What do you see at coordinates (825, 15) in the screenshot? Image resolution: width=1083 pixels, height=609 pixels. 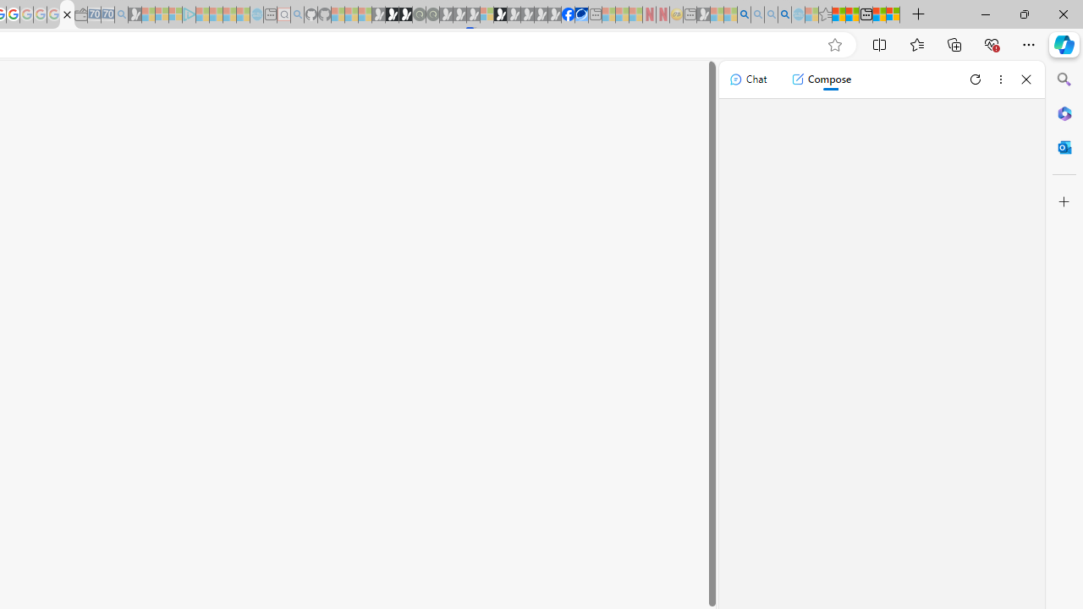 I see `Favorites - Sleeping` at bounding box center [825, 15].